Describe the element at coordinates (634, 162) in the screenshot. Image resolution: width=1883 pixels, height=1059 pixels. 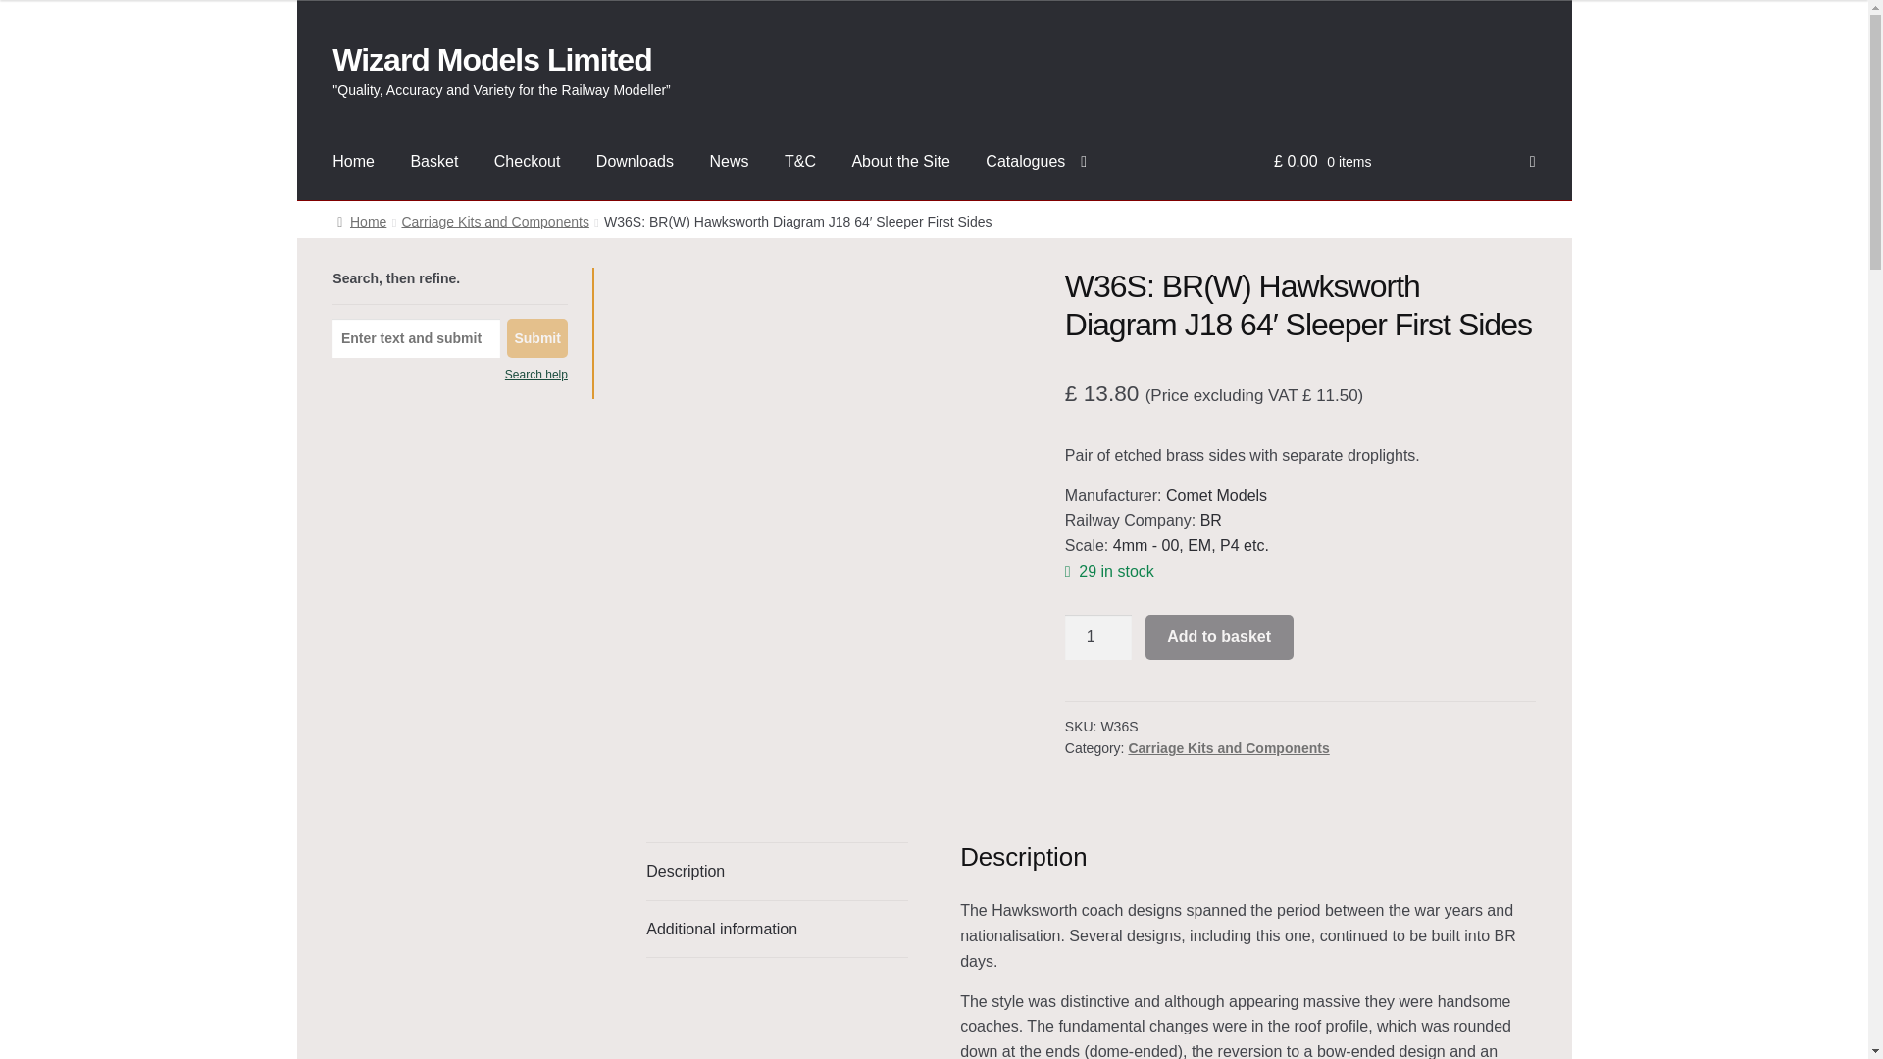
I see `Downloads` at that location.